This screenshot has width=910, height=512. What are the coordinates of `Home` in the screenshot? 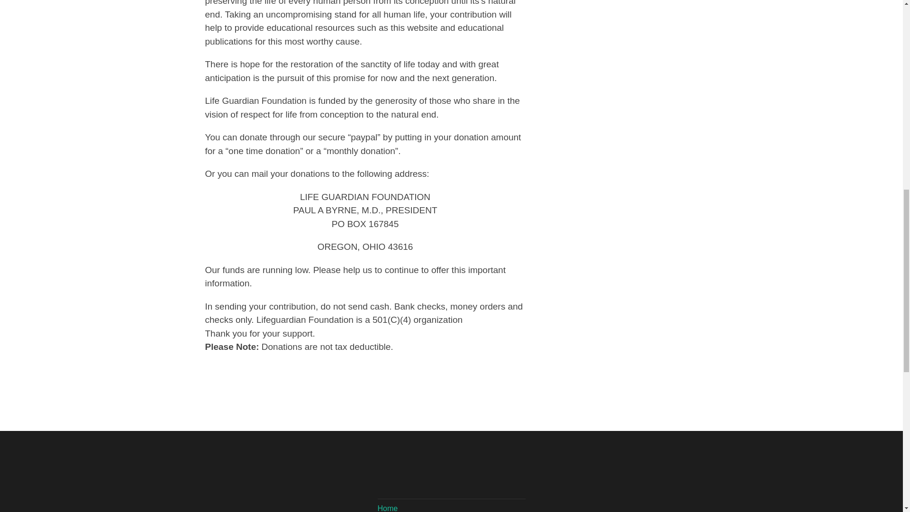 It's located at (388, 508).